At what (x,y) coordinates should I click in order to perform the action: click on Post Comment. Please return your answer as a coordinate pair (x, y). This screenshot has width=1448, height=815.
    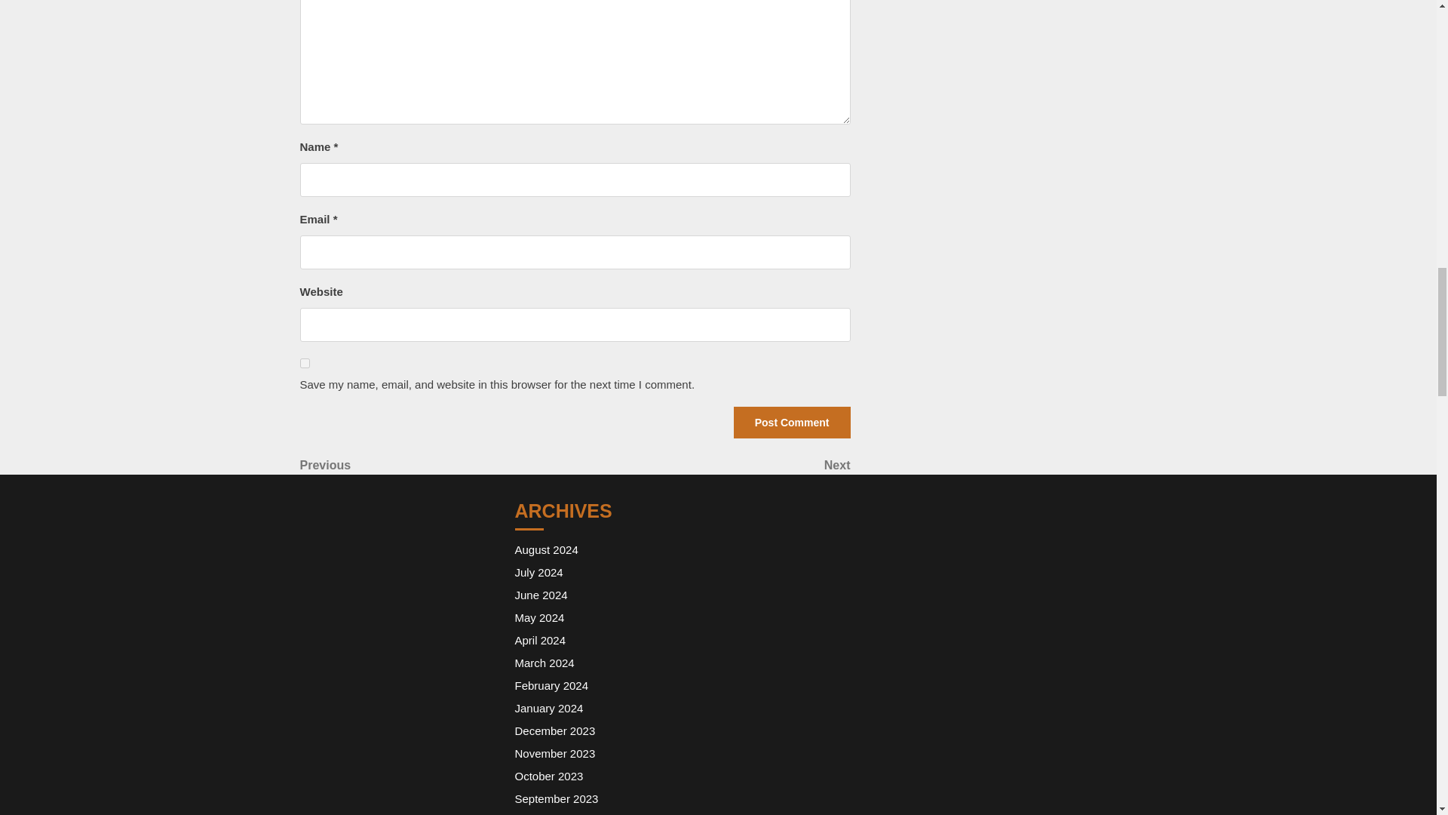
    Looking at the image, I should click on (437, 465).